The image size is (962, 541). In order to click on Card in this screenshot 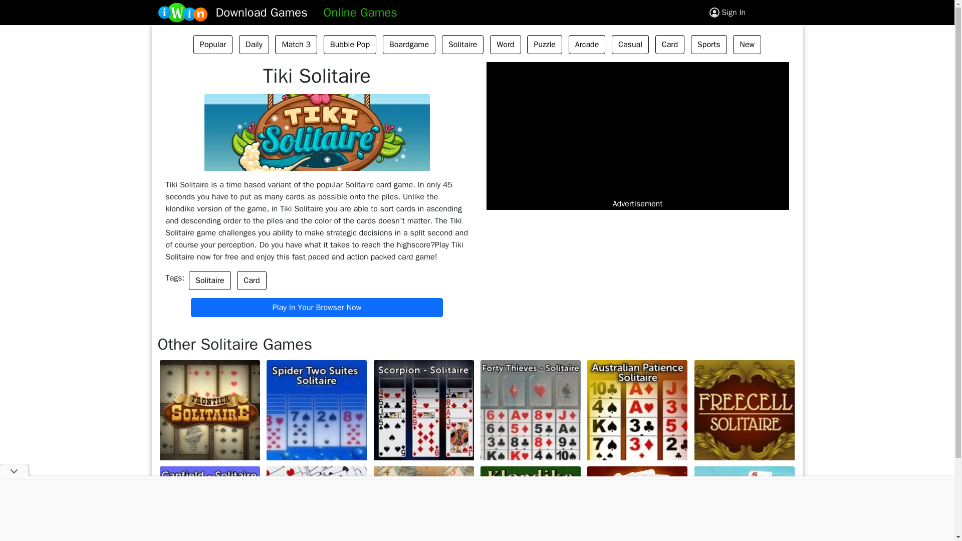, I will do `click(252, 281)`.